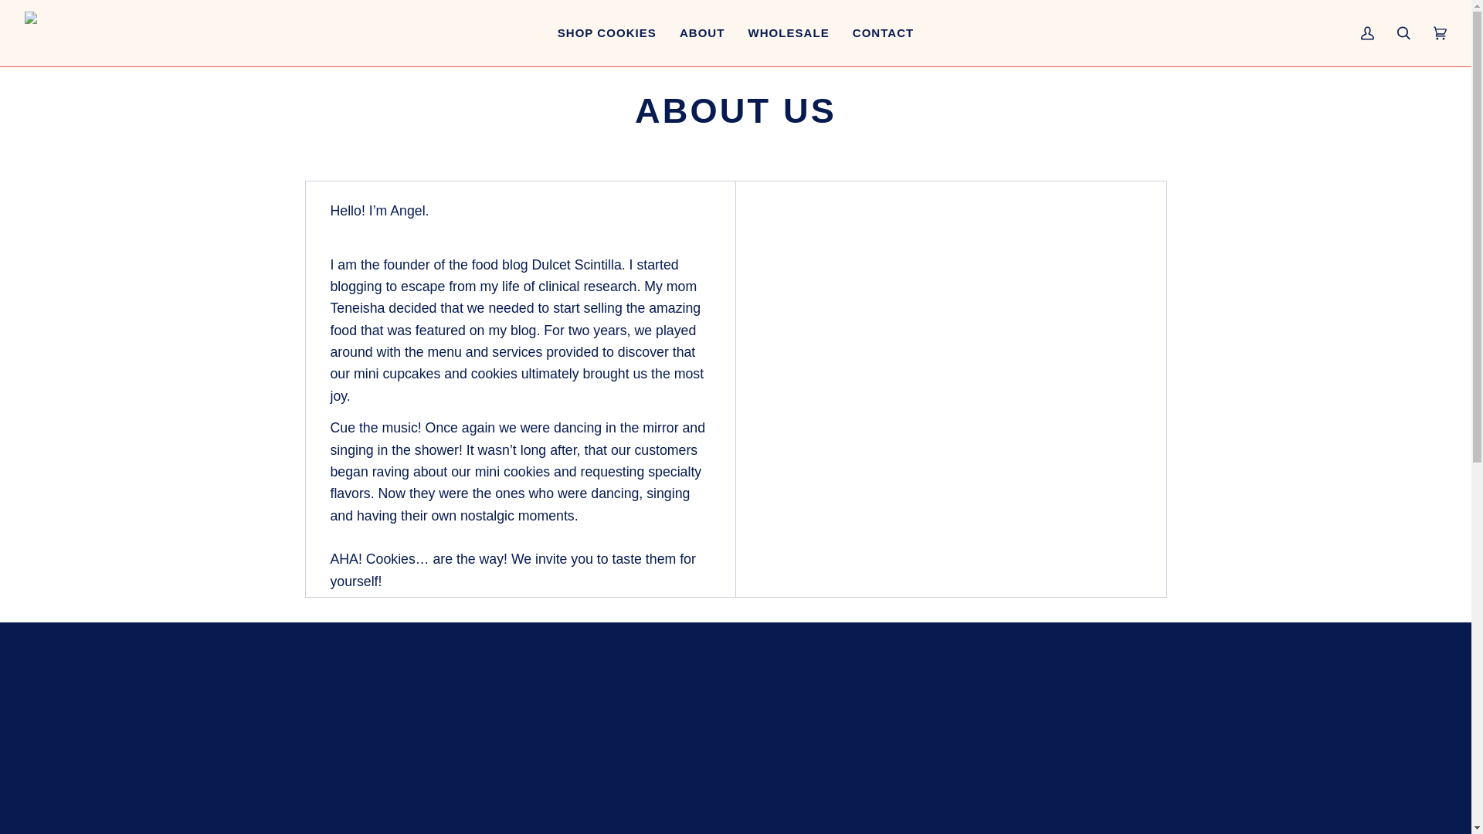 This screenshot has width=1483, height=834. What do you see at coordinates (883, 33) in the screenshot?
I see `CONTACT` at bounding box center [883, 33].